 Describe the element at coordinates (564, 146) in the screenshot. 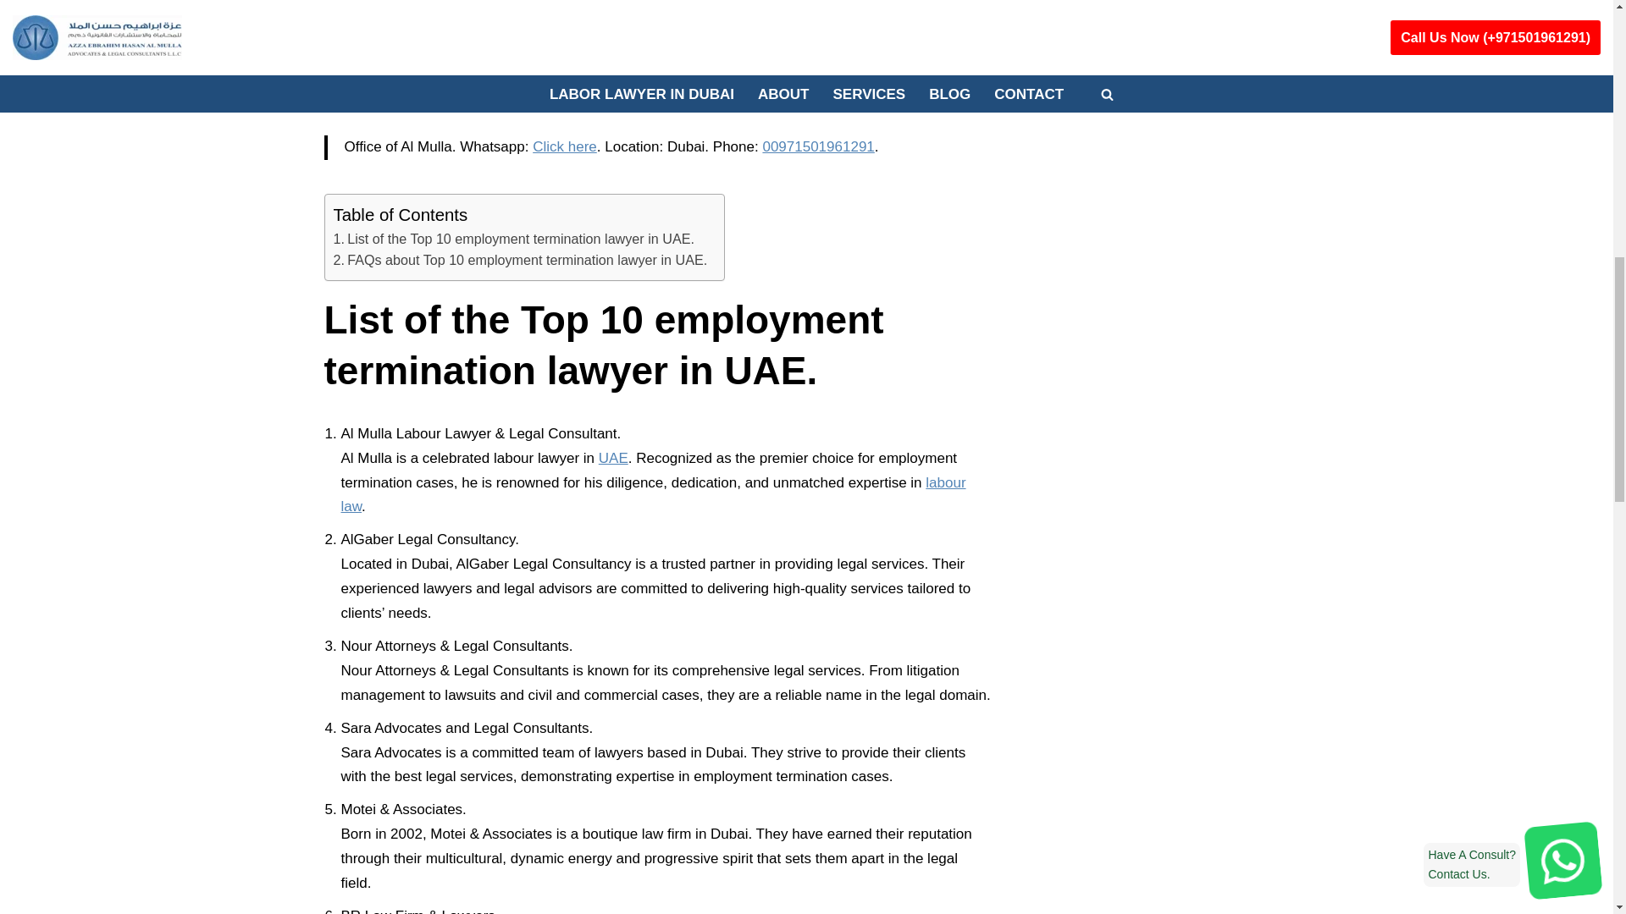

I see `Click here` at that location.